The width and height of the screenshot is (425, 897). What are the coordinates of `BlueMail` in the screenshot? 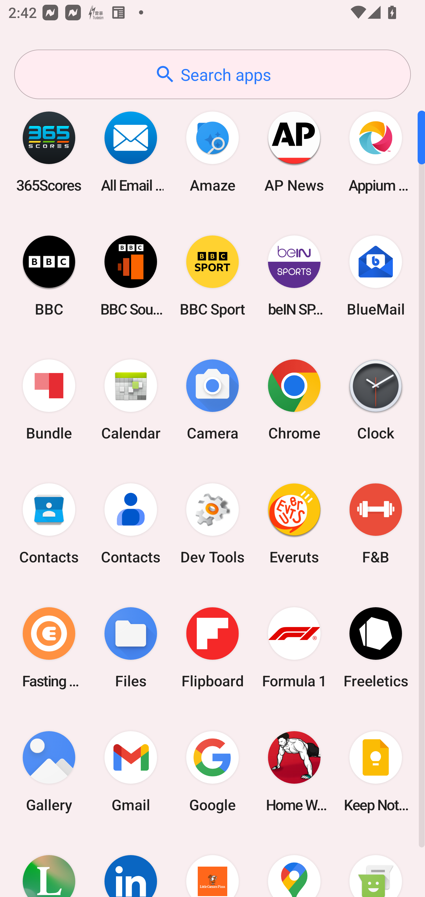 It's located at (376, 276).